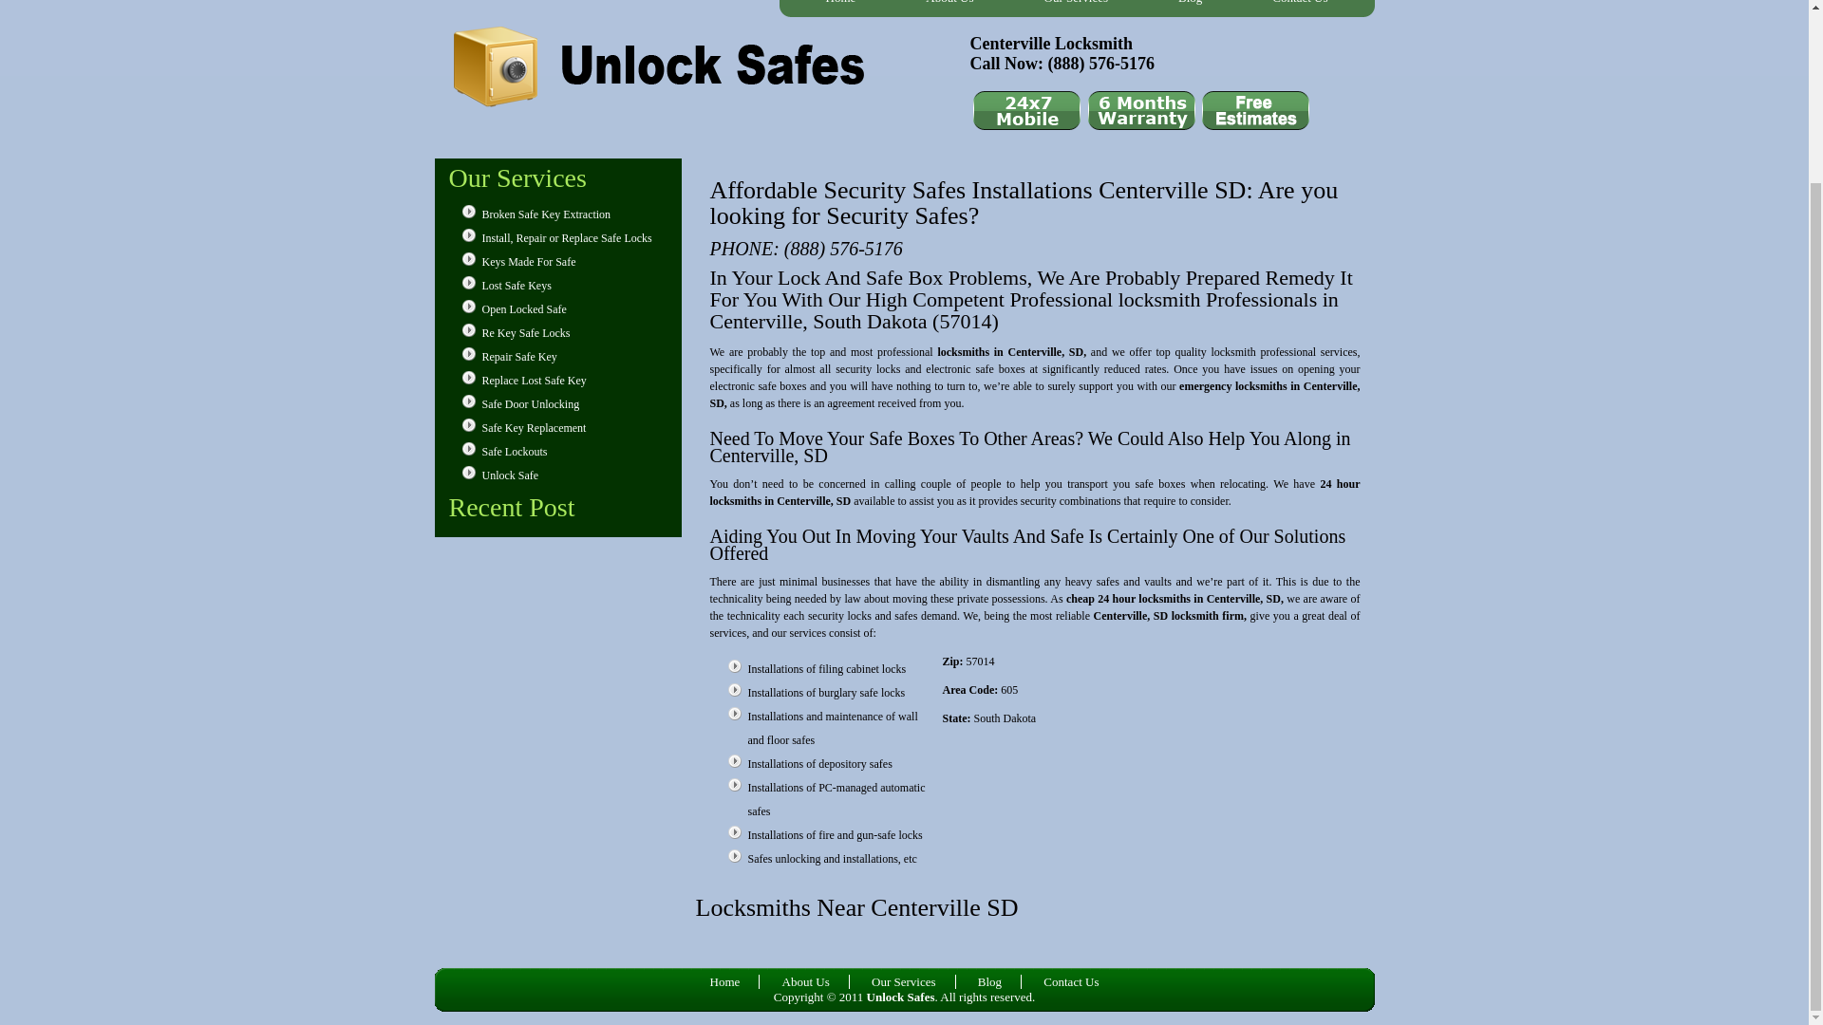 This screenshot has height=1025, width=1823. What do you see at coordinates (806, 981) in the screenshot?
I see `About Us` at bounding box center [806, 981].